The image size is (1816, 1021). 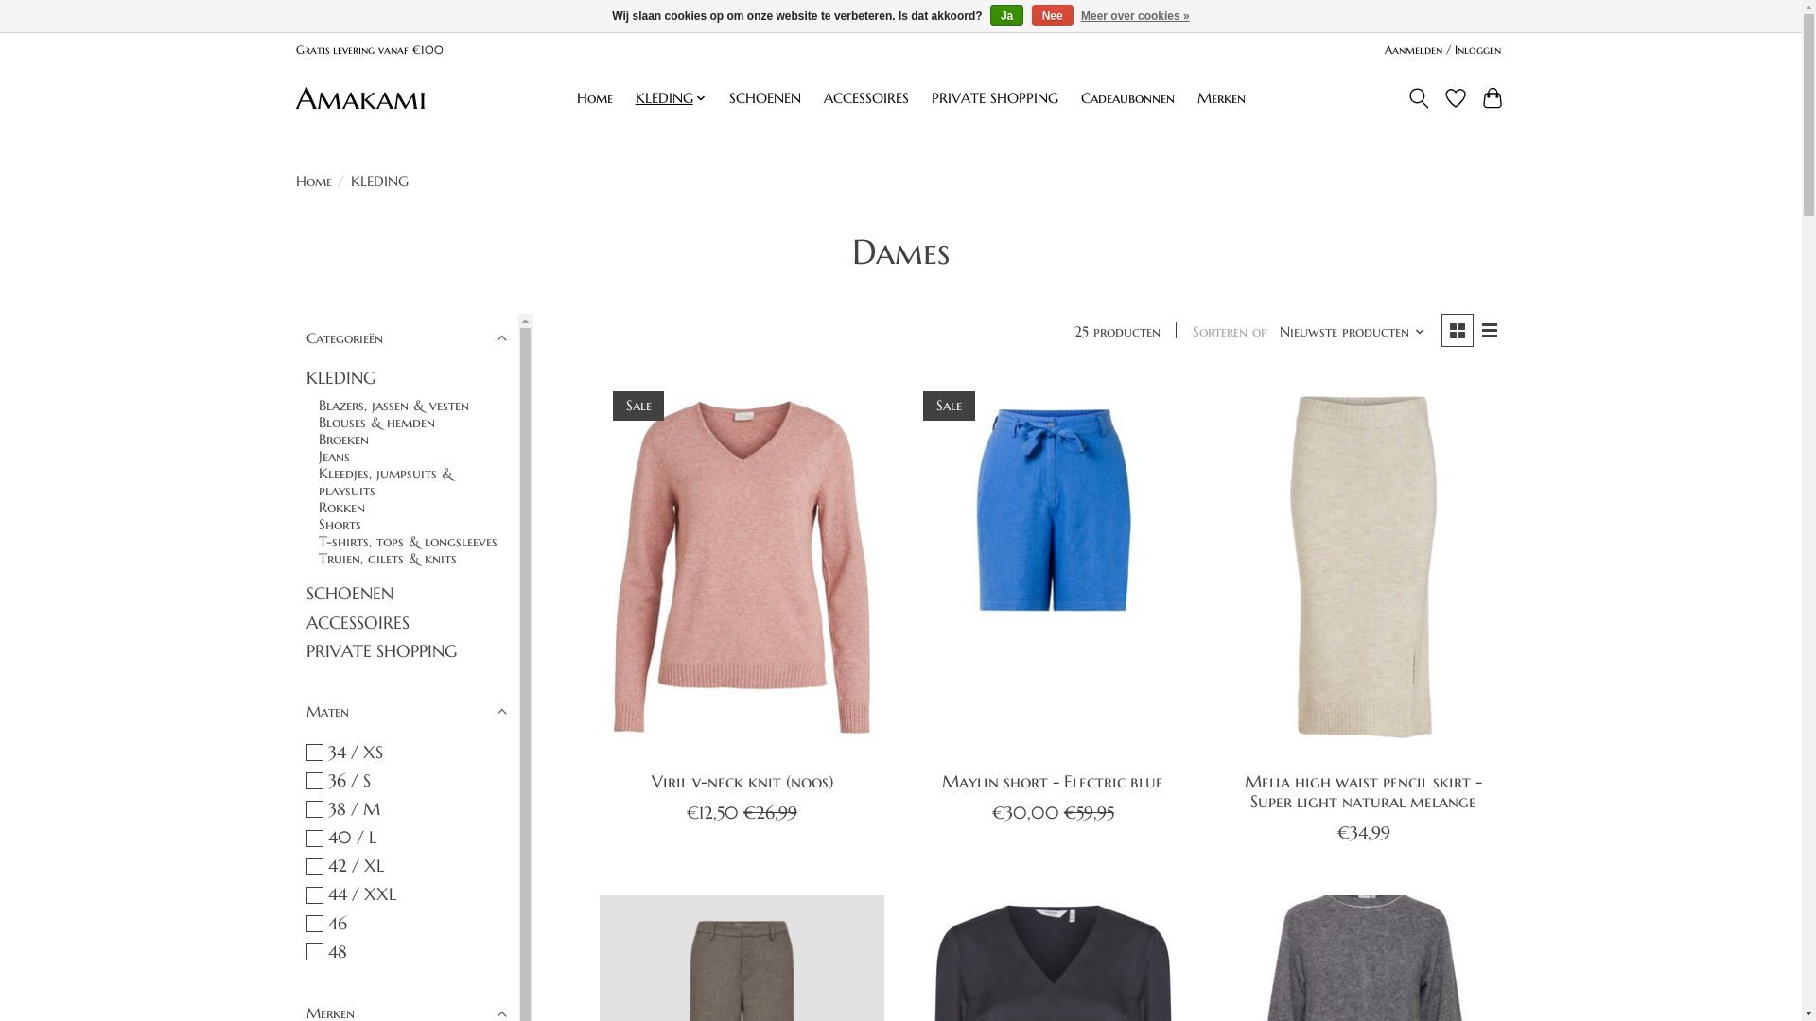 What do you see at coordinates (393, 406) in the screenshot?
I see `Blazers, jassen & vesten` at bounding box center [393, 406].